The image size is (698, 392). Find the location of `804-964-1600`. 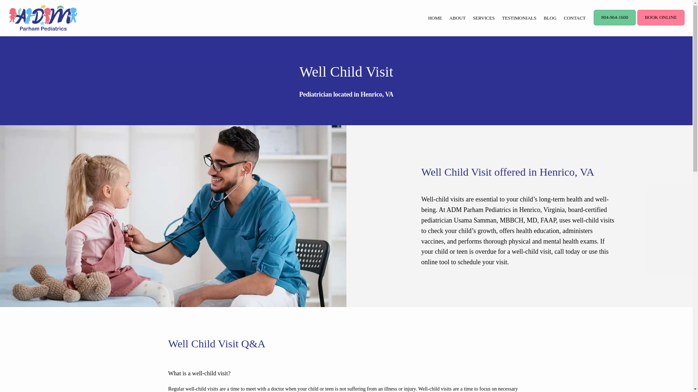

804-964-1600 is located at coordinates (614, 24).